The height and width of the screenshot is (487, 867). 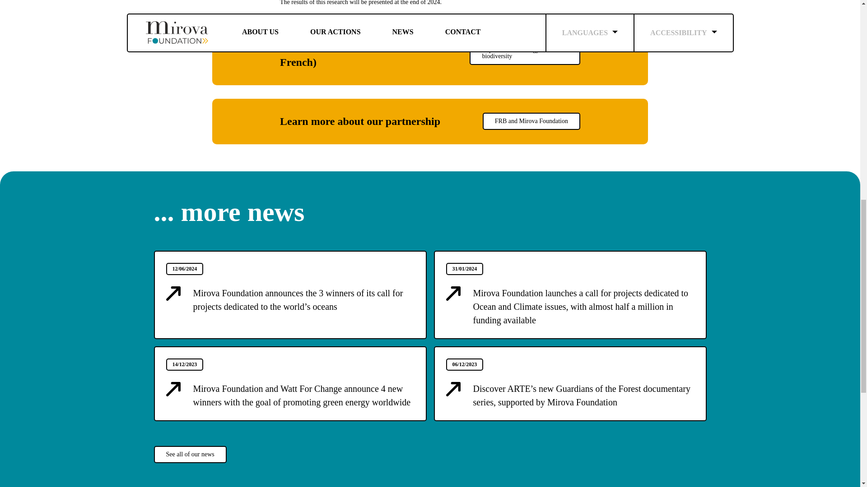 I want to click on Impact of wind energy on biodiversity, so click(x=525, y=53).